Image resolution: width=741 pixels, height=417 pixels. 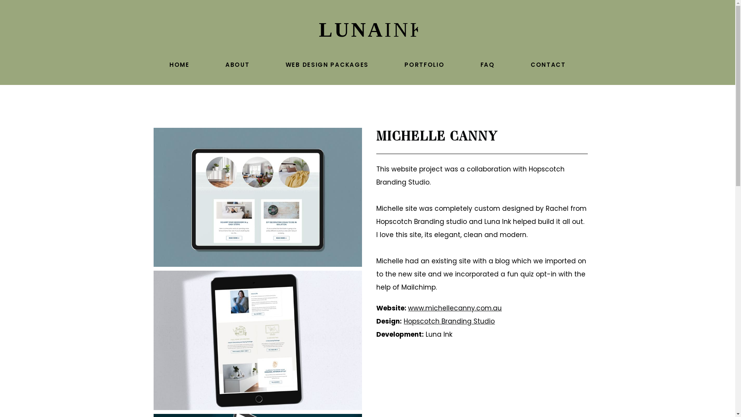 What do you see at coordinates (455, 308) in the screenshot?
I see `www.michellecanny.com.au` at bounding box center [455, 308].